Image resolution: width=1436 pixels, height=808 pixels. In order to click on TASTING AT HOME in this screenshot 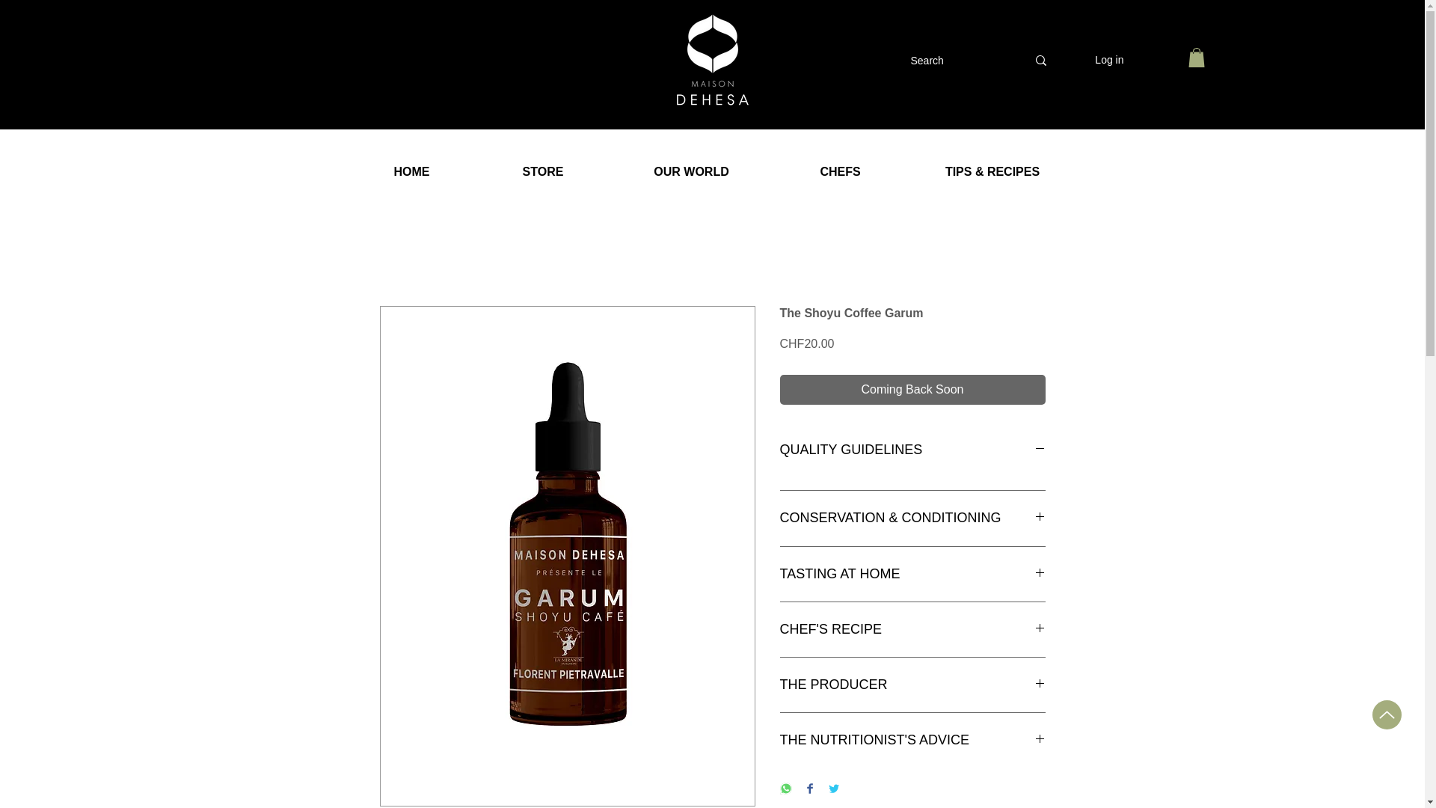, I will do `click(912, 573)`.